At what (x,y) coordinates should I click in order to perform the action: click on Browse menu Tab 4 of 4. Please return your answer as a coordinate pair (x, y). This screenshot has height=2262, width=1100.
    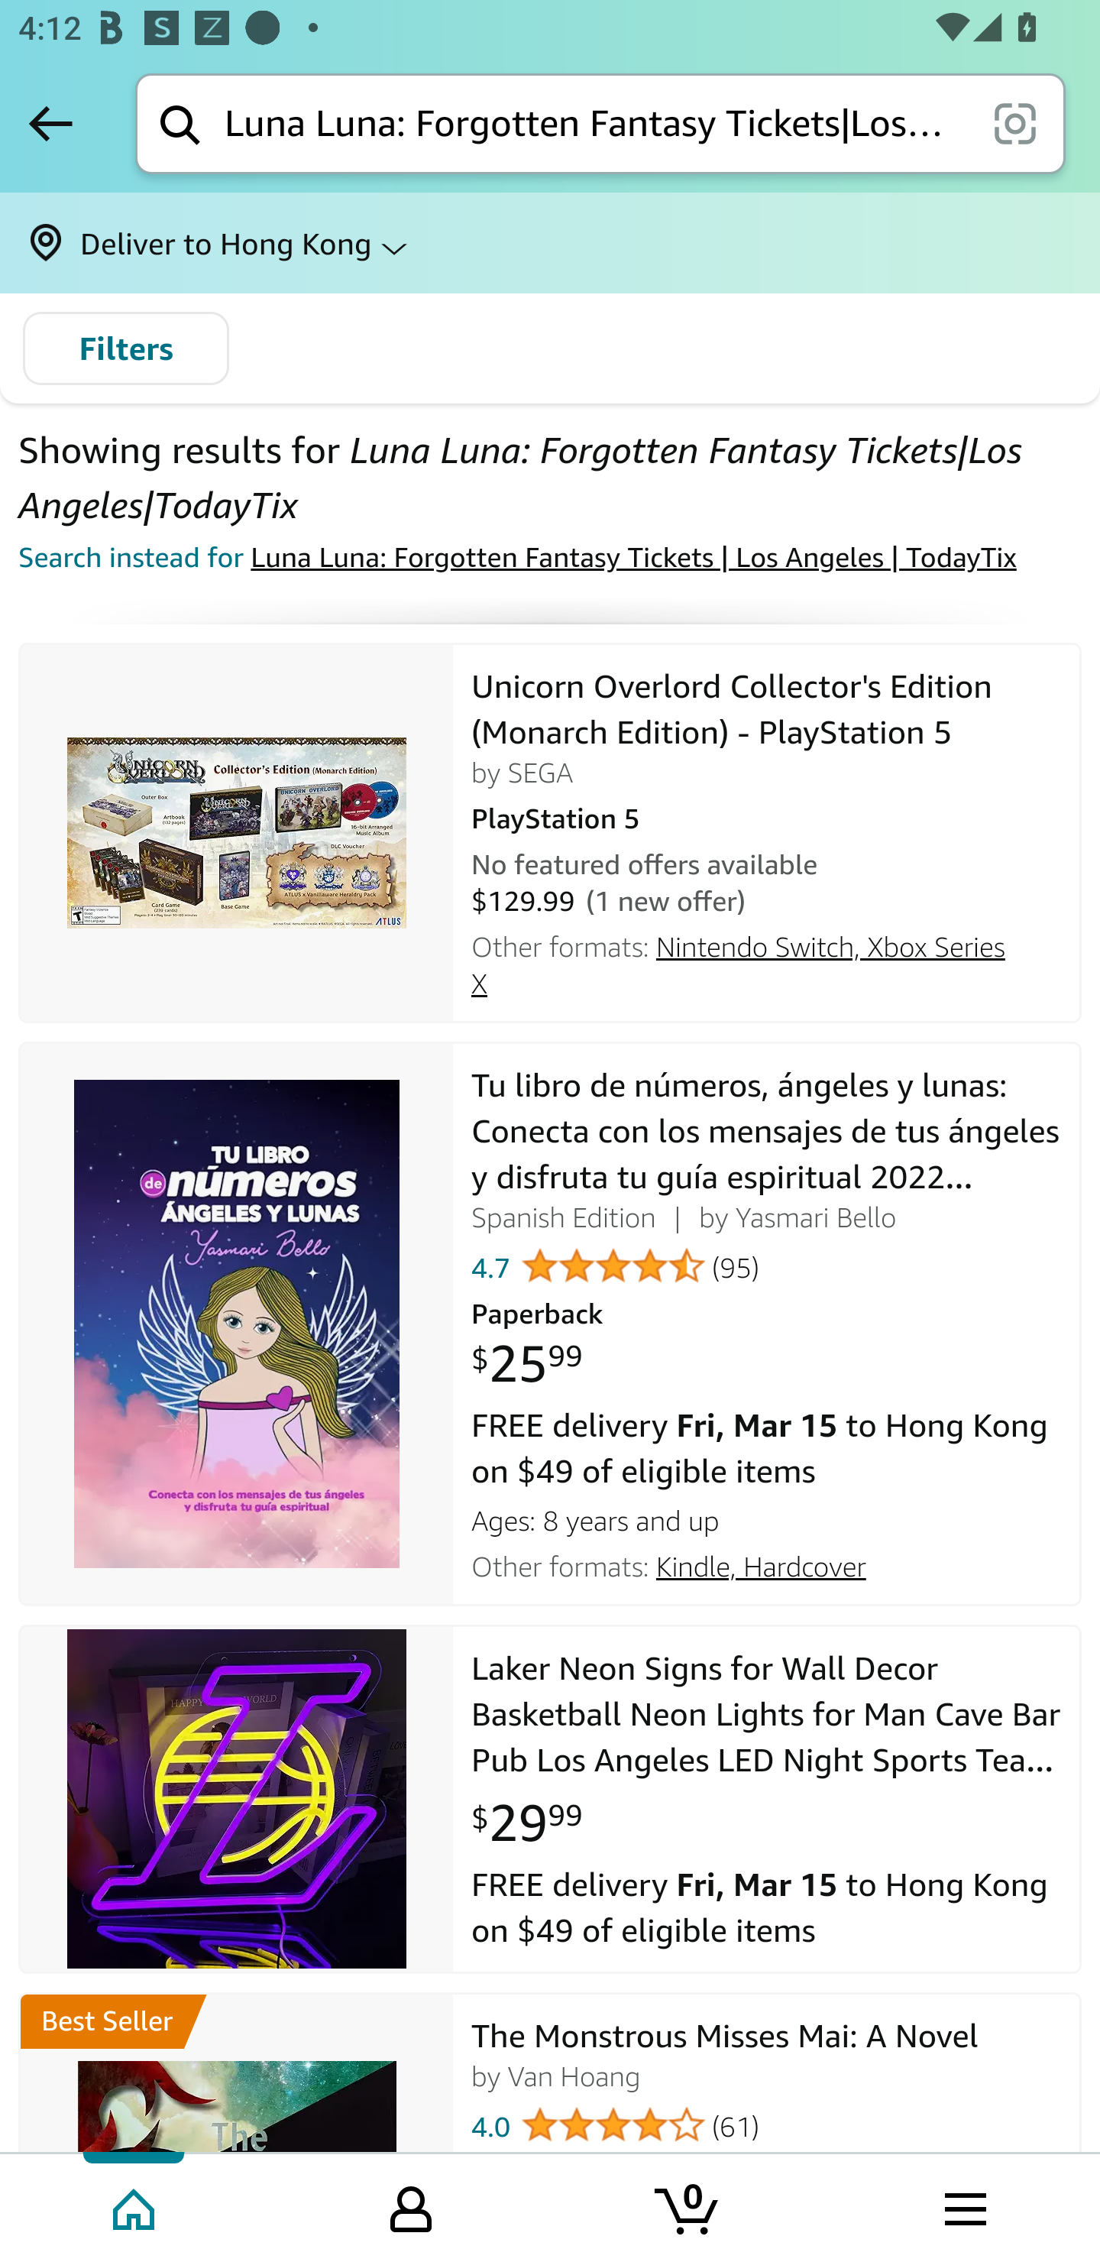
    Looking at the image, I should click on (963, 2206).